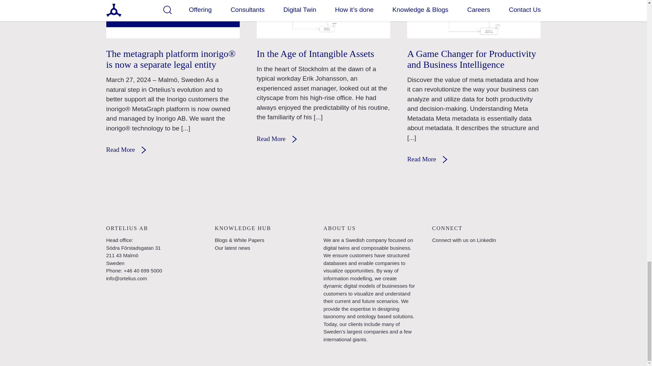 This screenshot has width=652, height=366. I want to click on Read More, so click(281, 140).